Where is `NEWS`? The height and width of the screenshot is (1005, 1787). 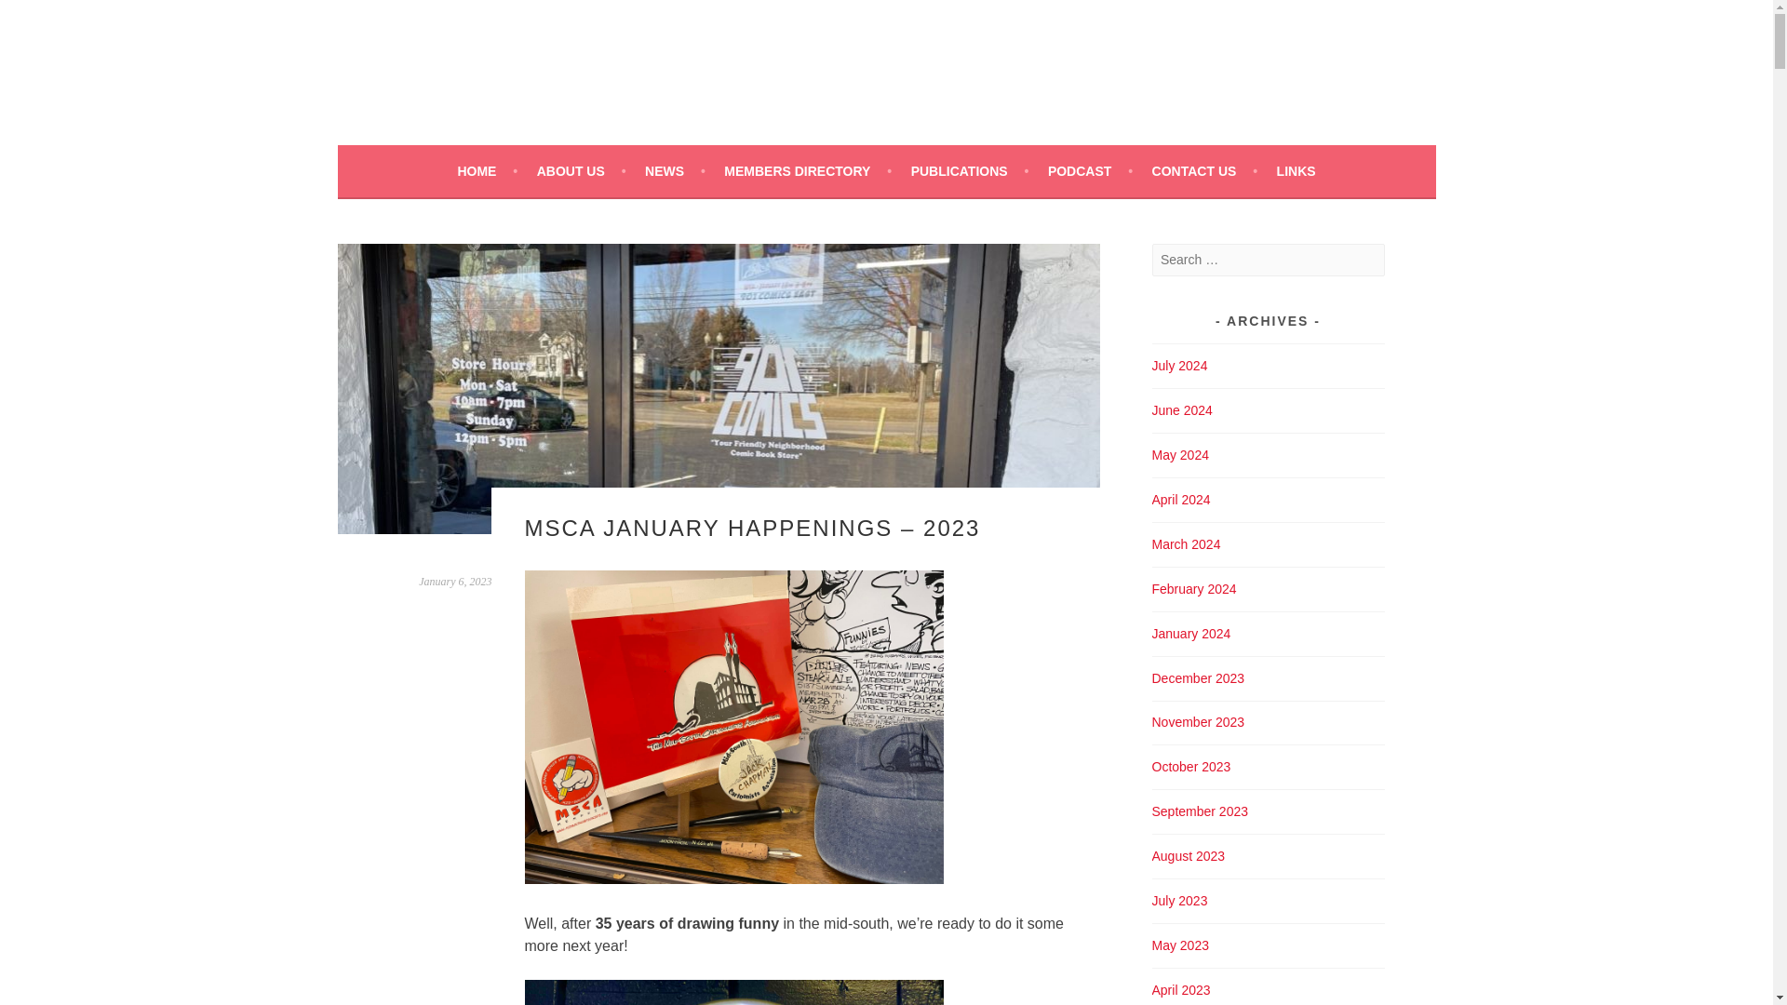
NEWS is located at coordinates (676, 170).